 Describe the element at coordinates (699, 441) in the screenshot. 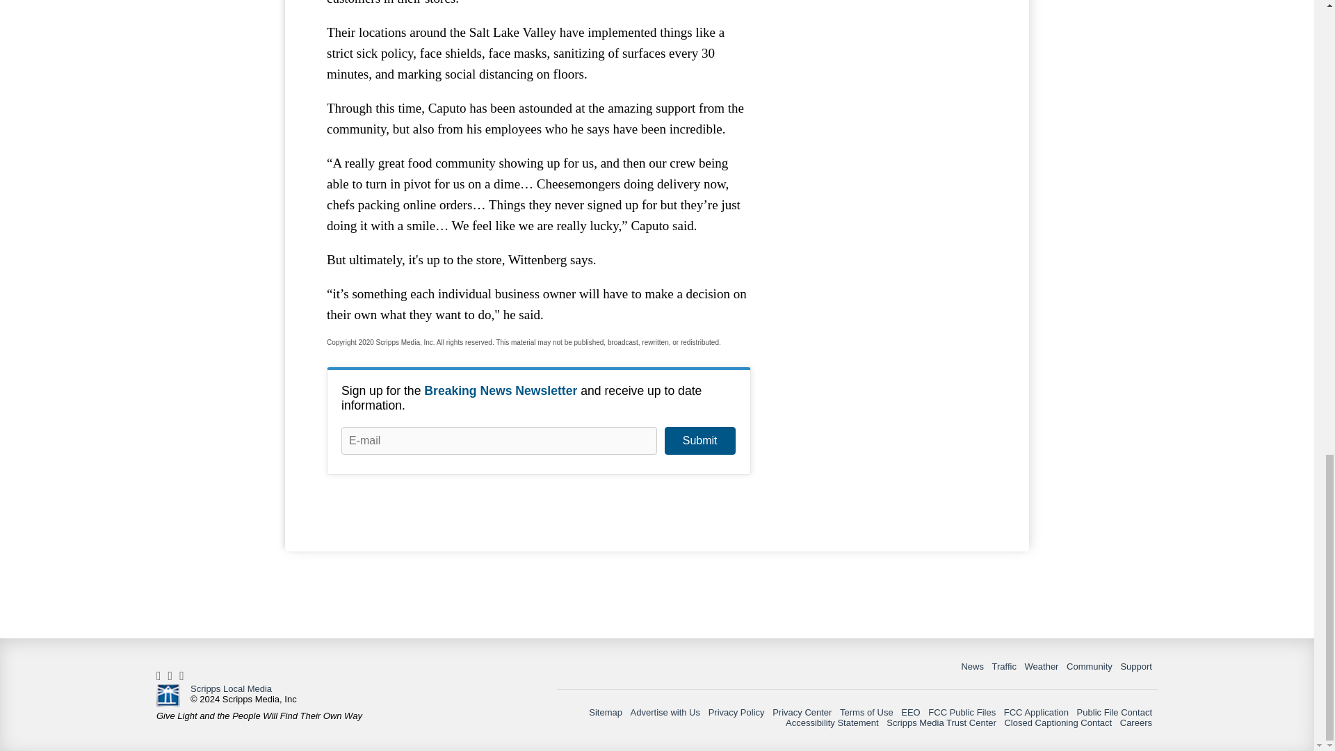

I see `Submit` at that location.